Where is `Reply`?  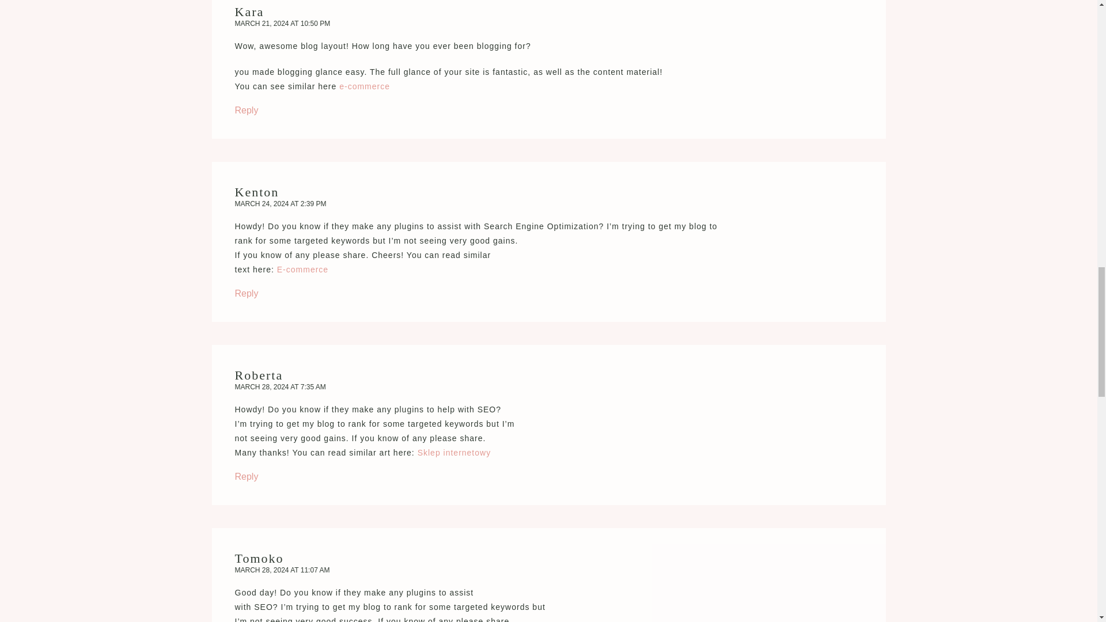
Reply is located at coordinates (247, 476).